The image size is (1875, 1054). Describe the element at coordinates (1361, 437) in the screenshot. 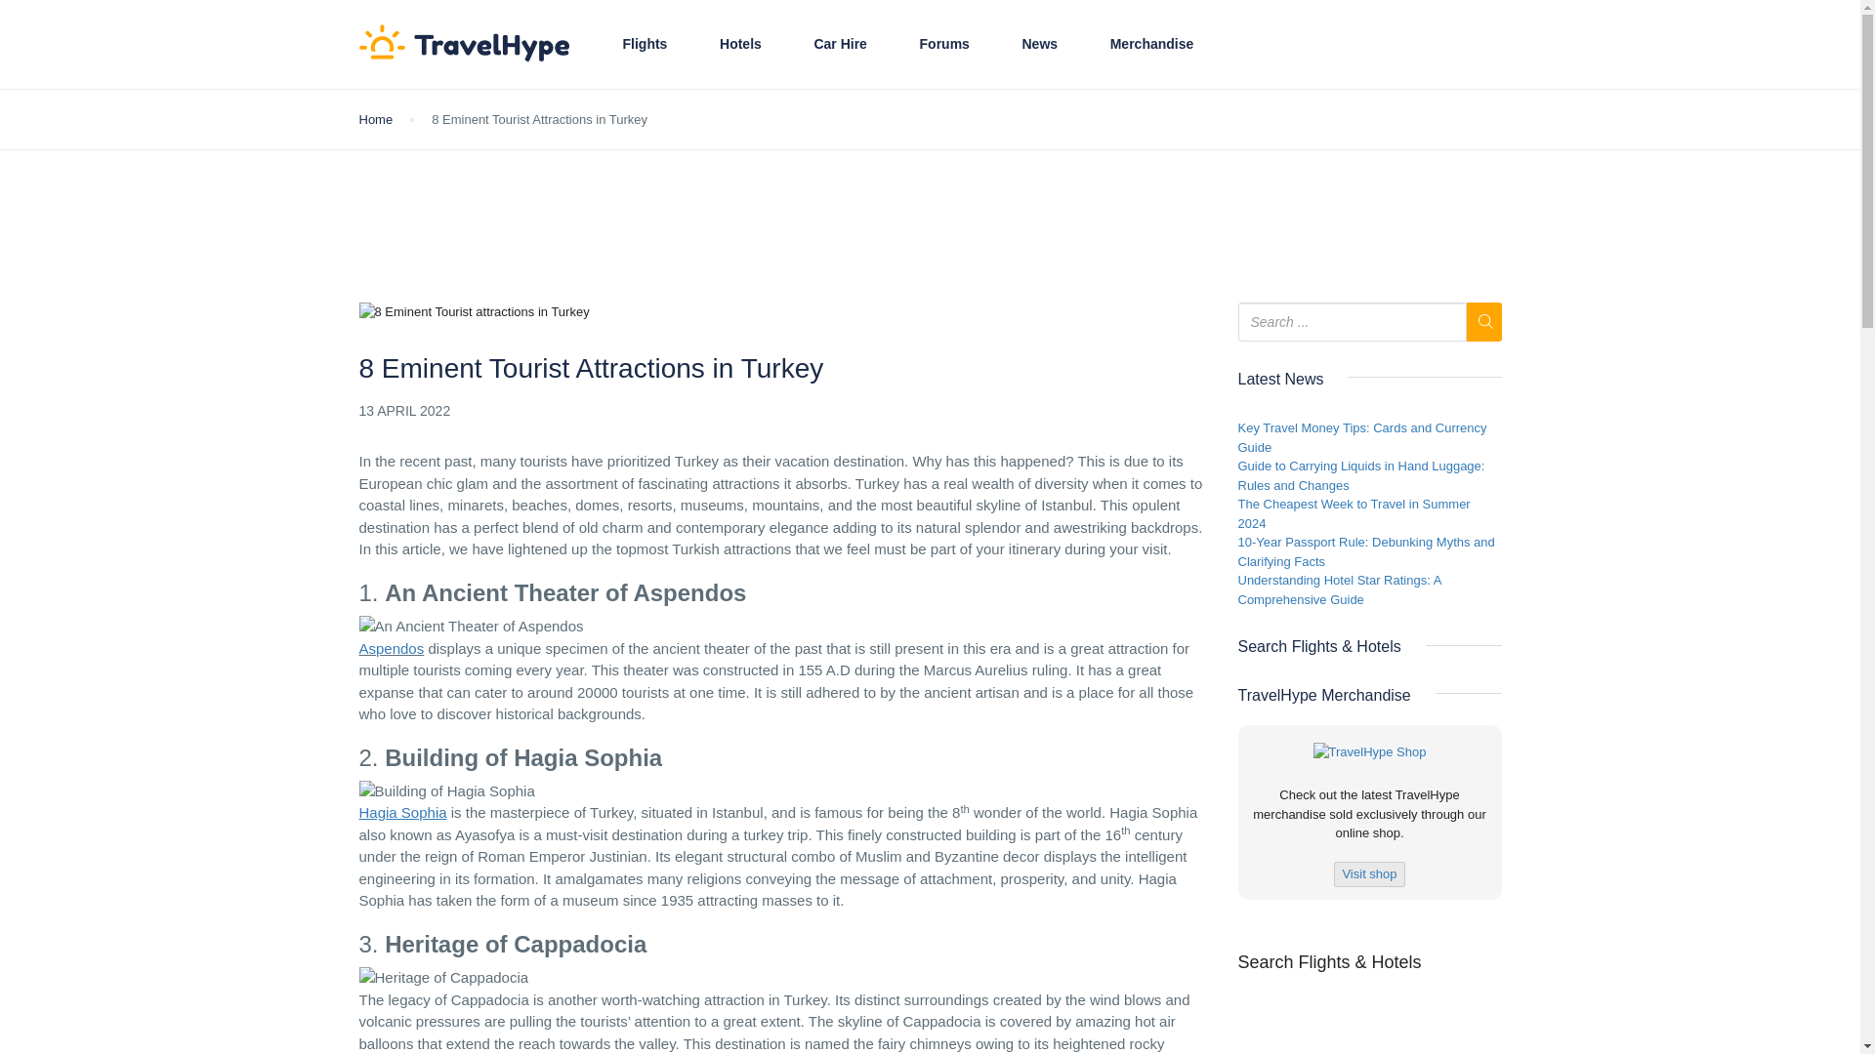

I see `Key Travel Money Tips: Cards and Currency Guide` at that location.